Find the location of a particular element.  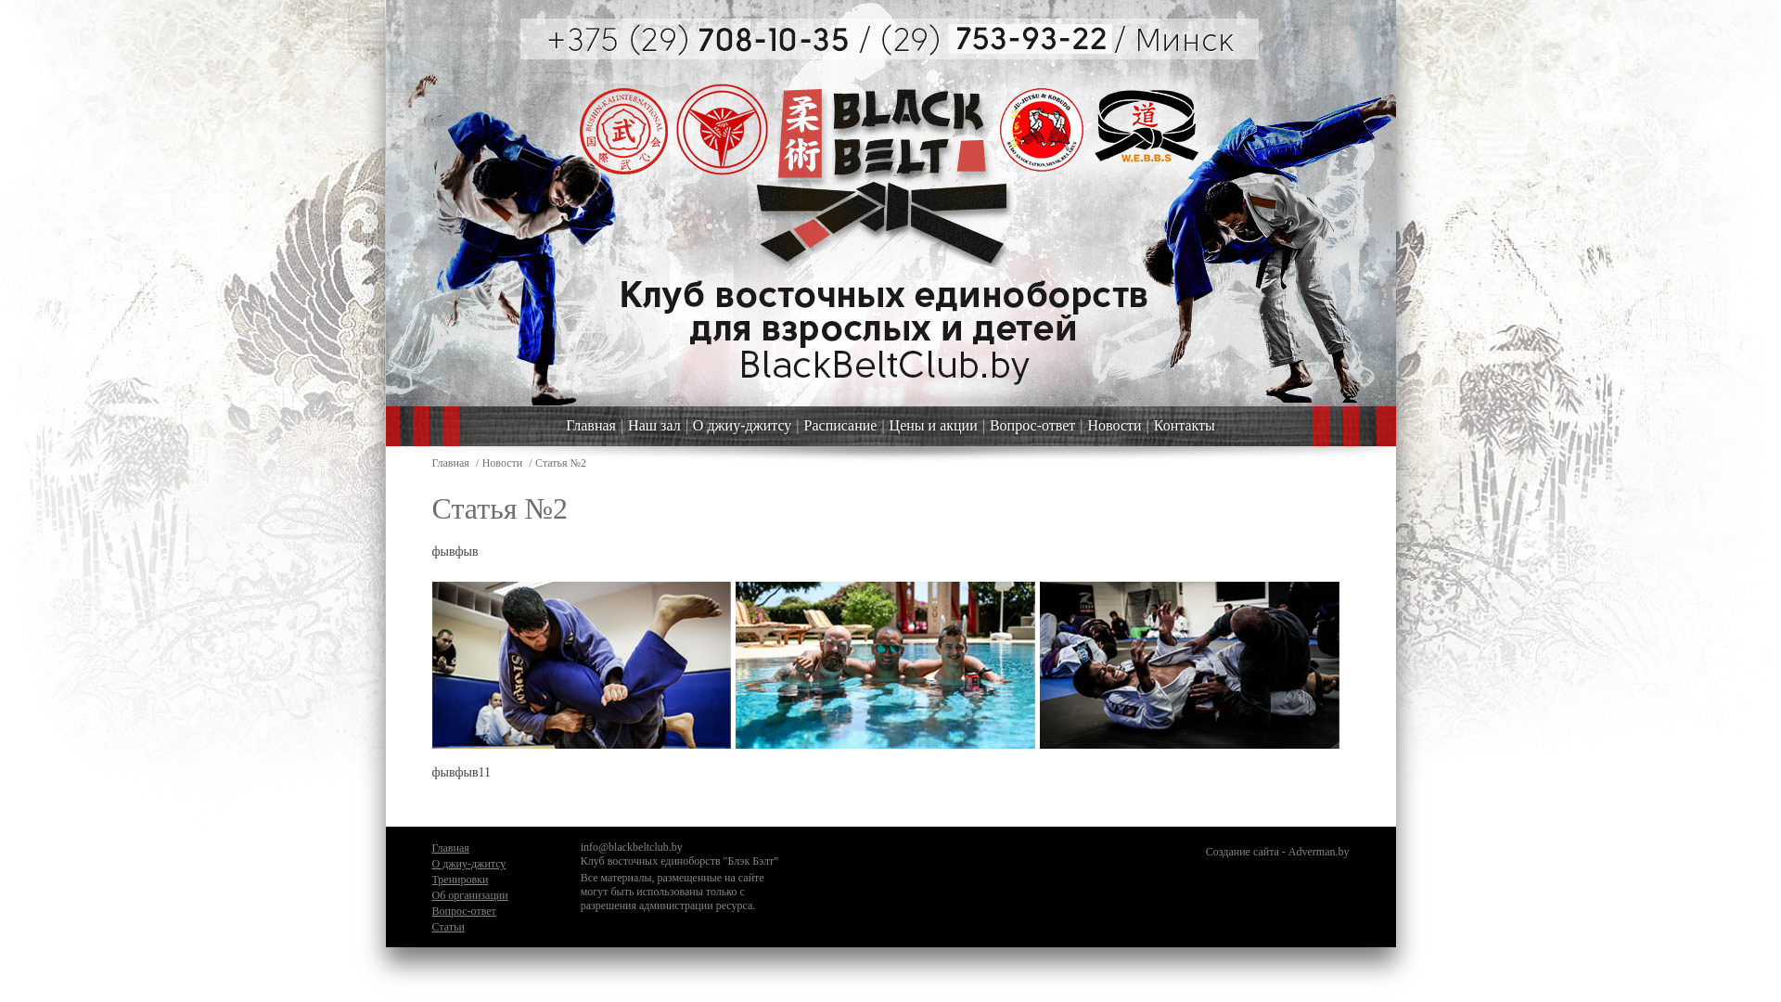

info@blackbeltclub.by is located at coordinates (632, 847).